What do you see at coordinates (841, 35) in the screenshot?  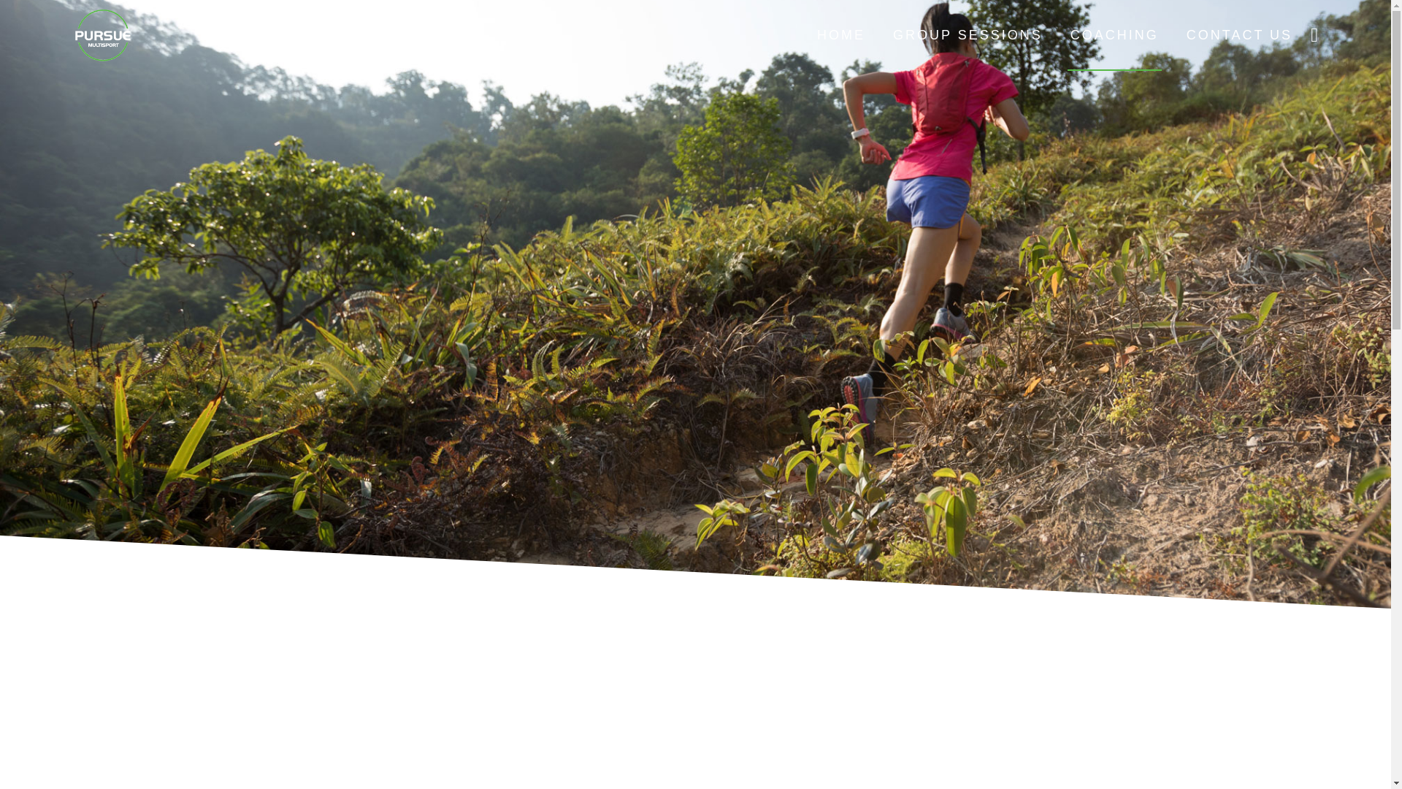 I see `HOME` at bounding box center [841, 35].